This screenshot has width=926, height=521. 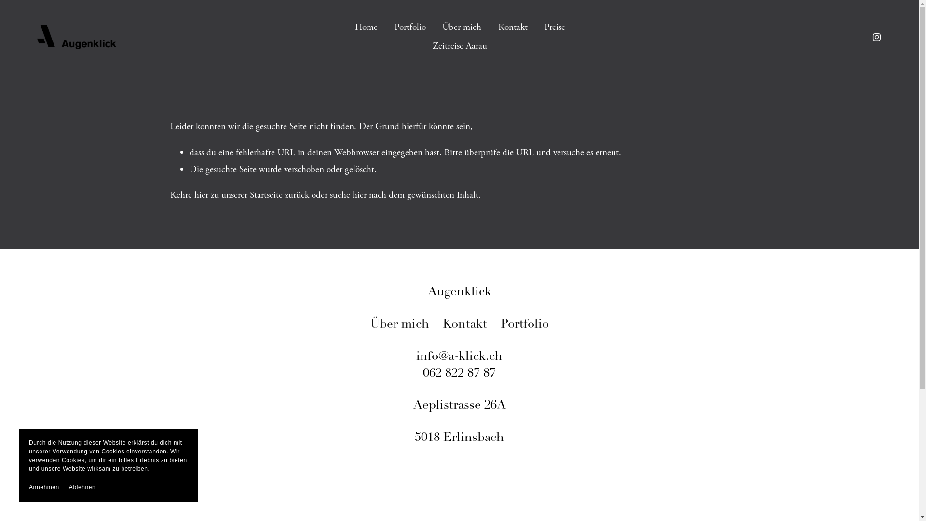 What do you see at coordinates (44, 487) in the screenshot?
I see `Annehmen` at bounding box center [44, 487].